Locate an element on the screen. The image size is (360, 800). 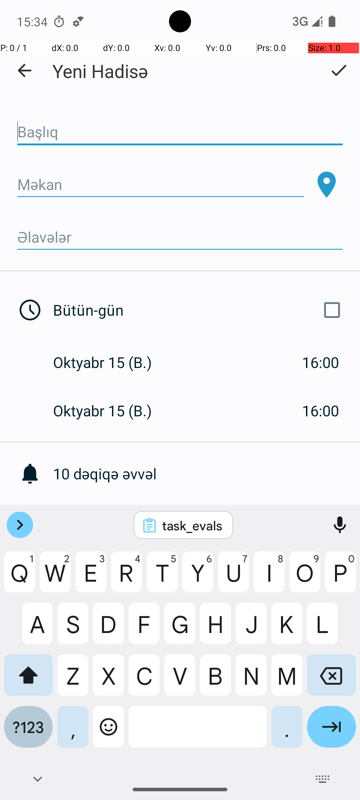
Bütün-gün is located at coordinates (199, 310).